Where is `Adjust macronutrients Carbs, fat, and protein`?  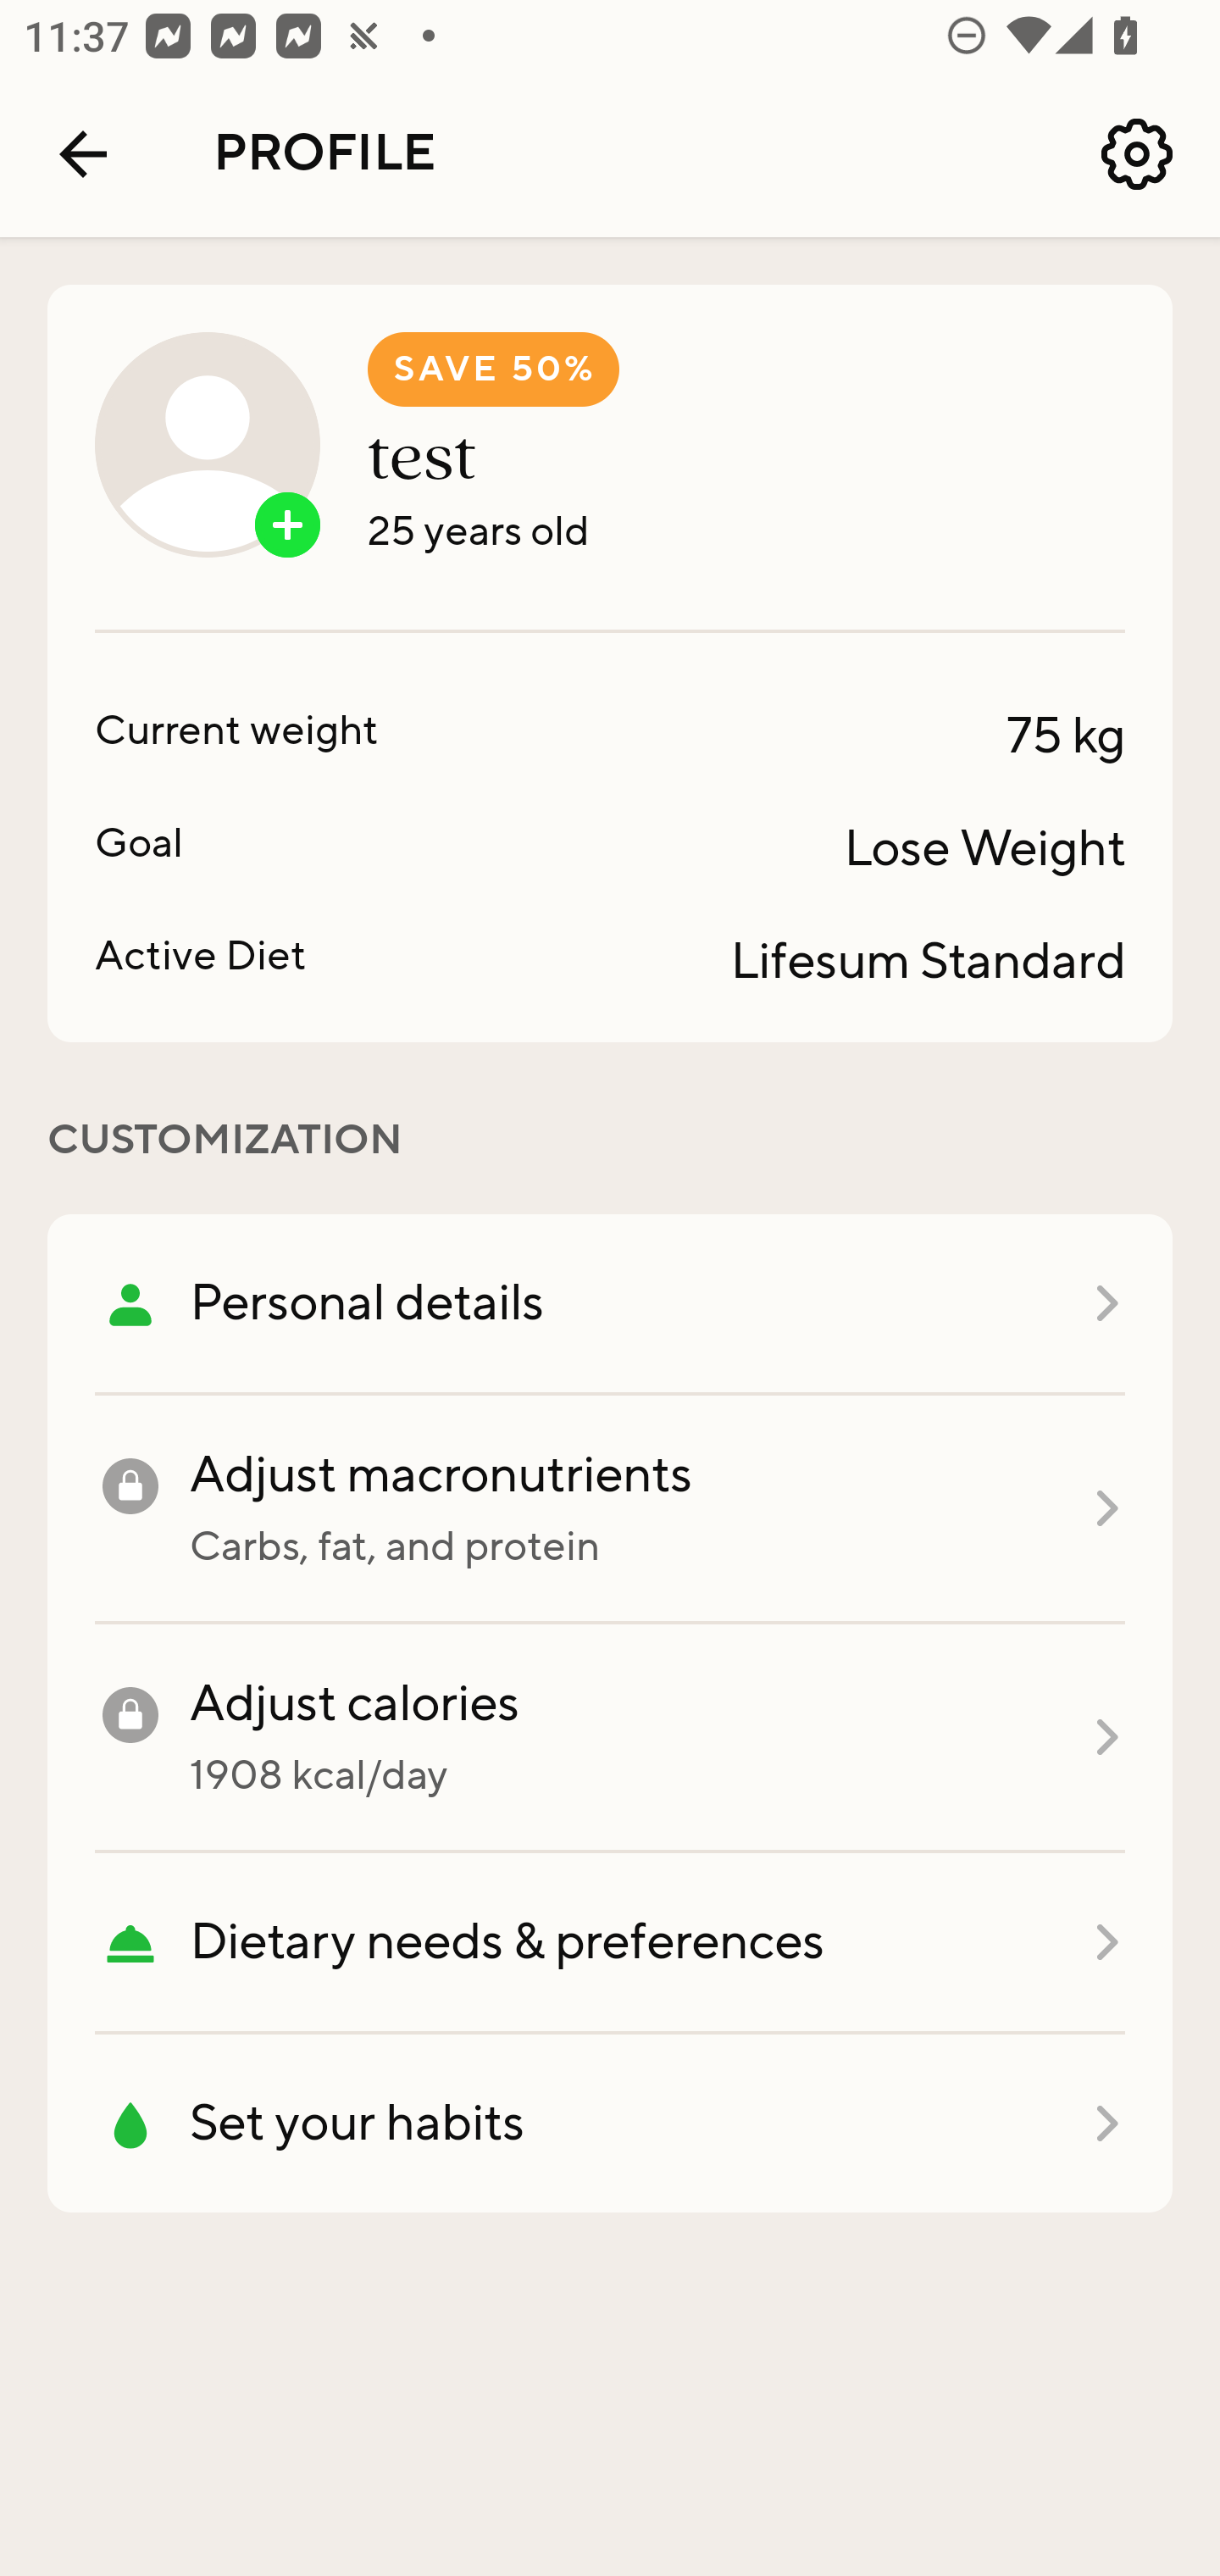 Adjust macronutrients Carbs, fat, and protein is located at coordinates (610, 1510).